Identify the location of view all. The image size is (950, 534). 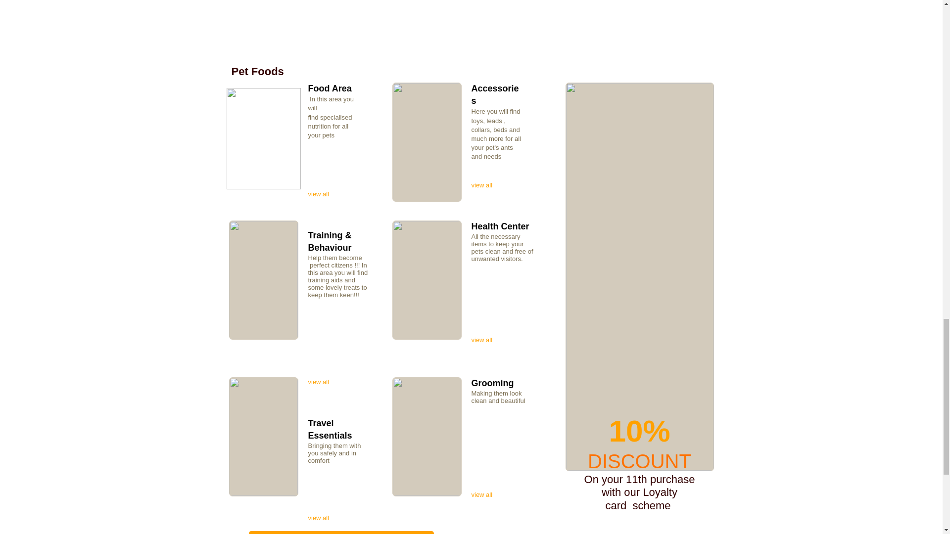
(484, 494).